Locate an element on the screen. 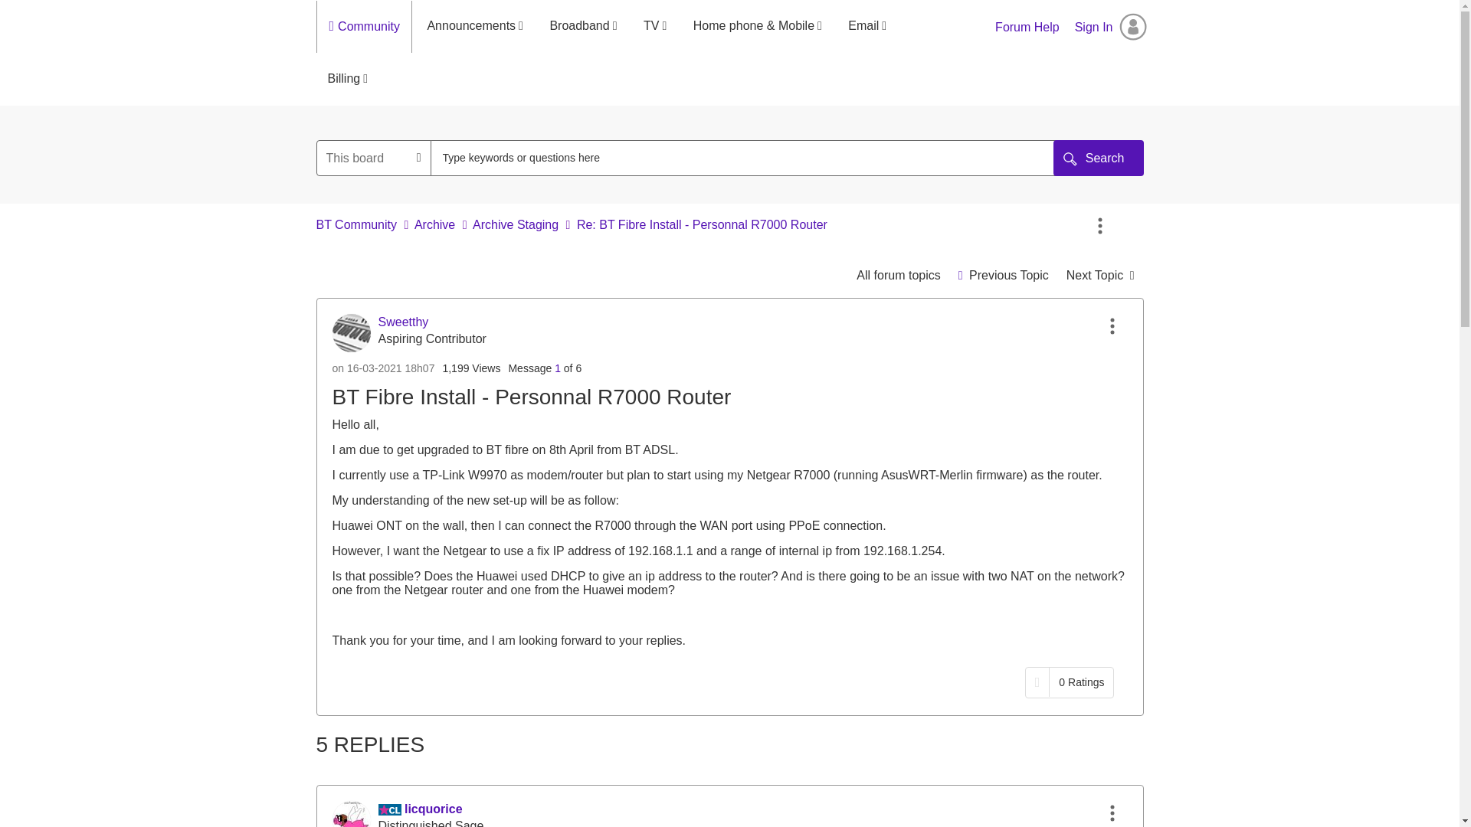 The image size is (1471, 827). Email is located at coordinates (867, 26).